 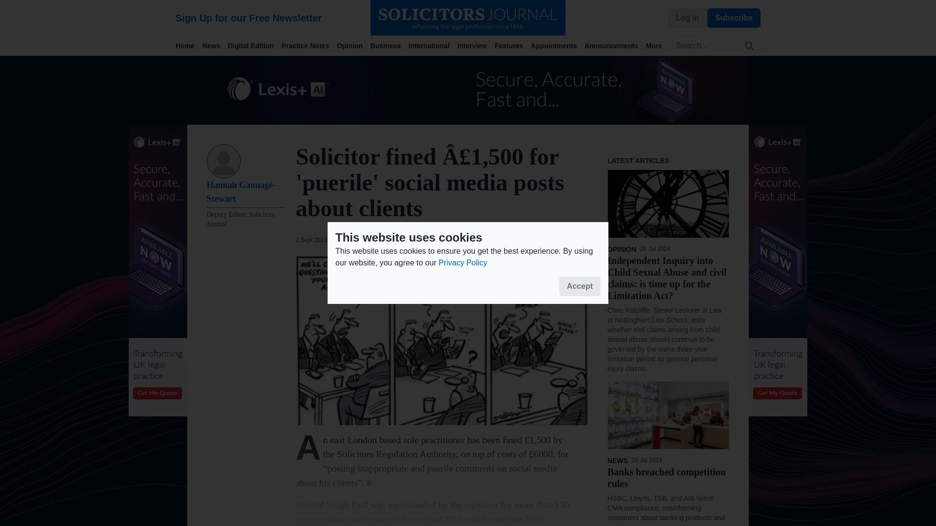 What do you see at coordinates (389, 46) in the screenshot?
I see `Business` at bounding box center [389, 46].